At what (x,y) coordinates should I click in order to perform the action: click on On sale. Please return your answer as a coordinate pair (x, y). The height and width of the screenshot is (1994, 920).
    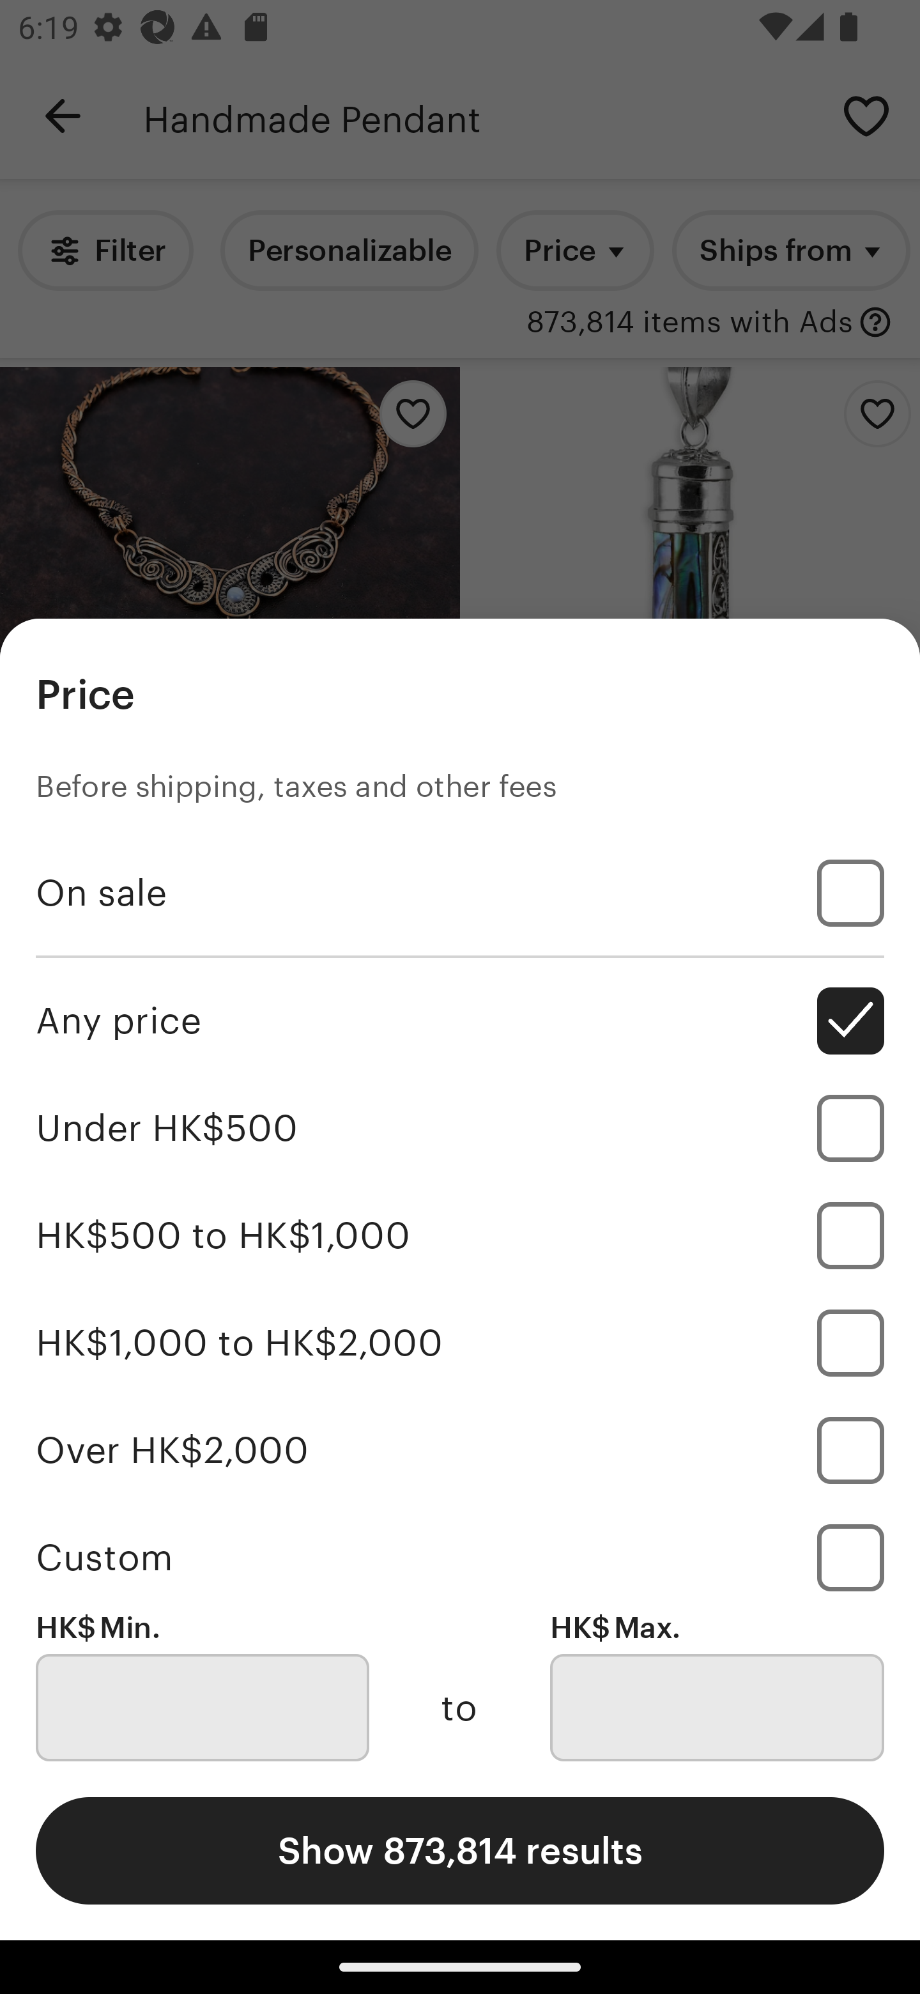
    Looking at the image, I should click on (460, 893).